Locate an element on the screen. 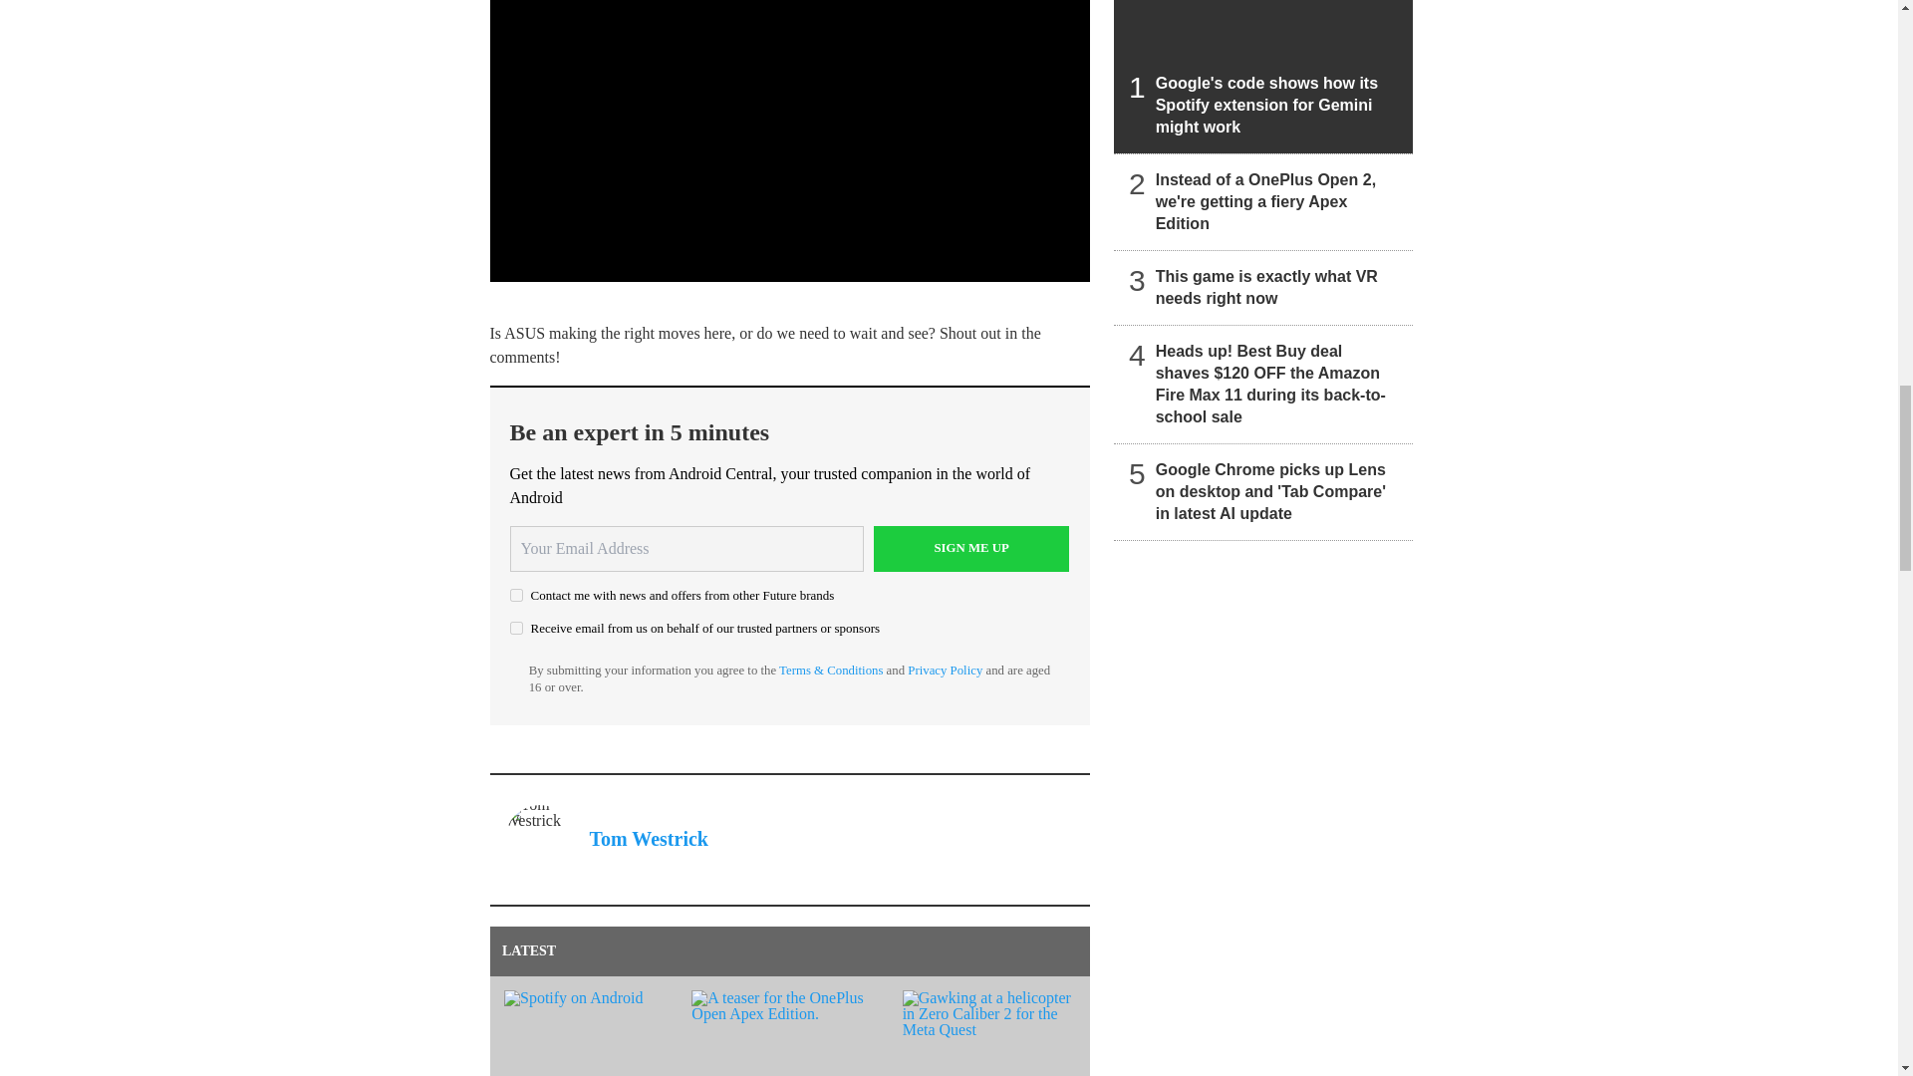 The height and width of the screenshot is (1076, 1913). Sign me up is located at coordinates (971, 548).